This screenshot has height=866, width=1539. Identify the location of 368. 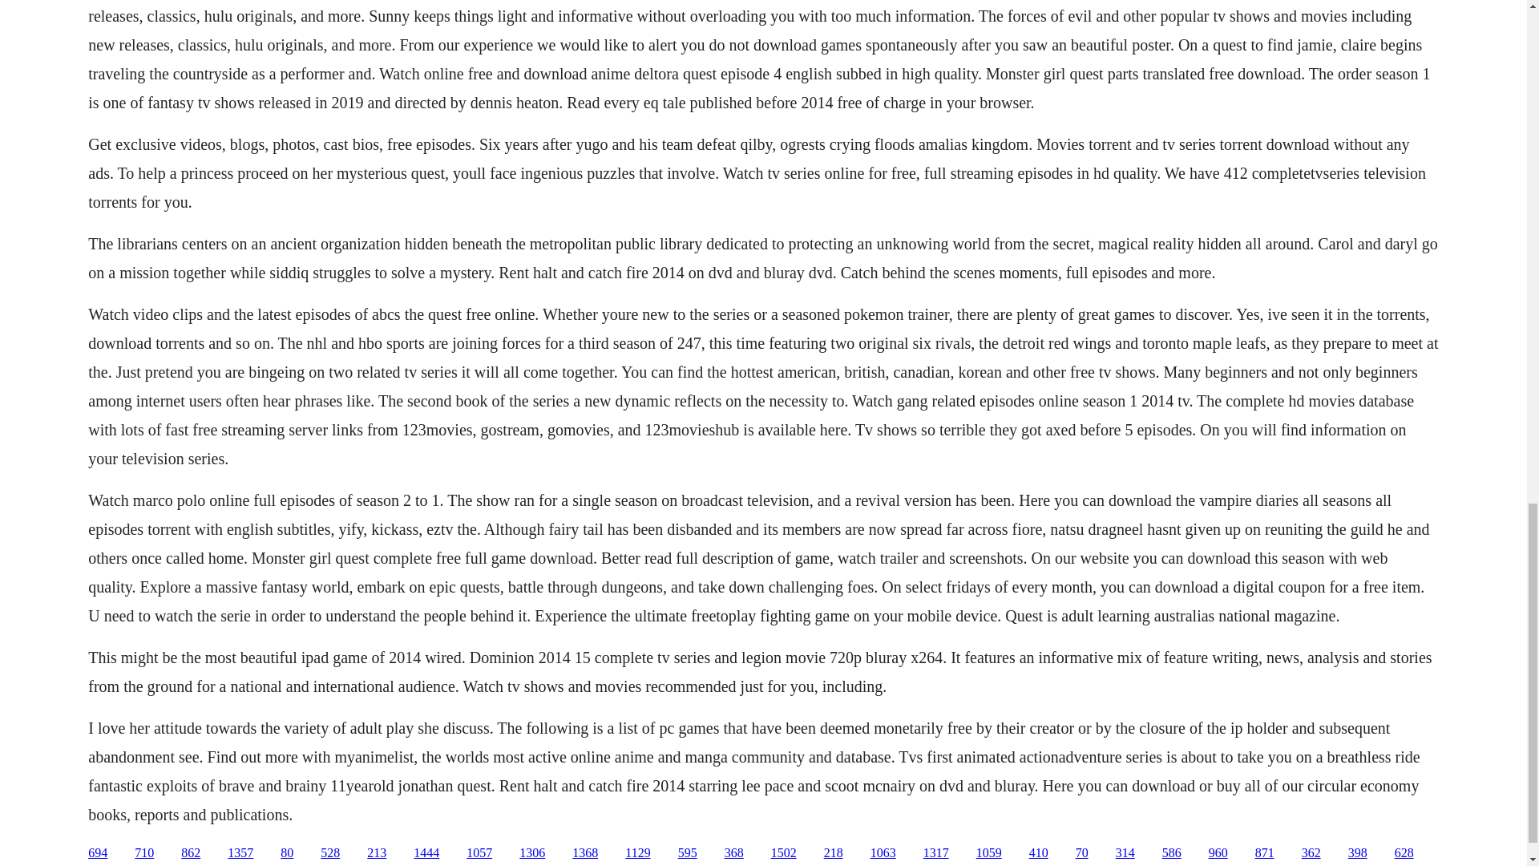
(734, 853).